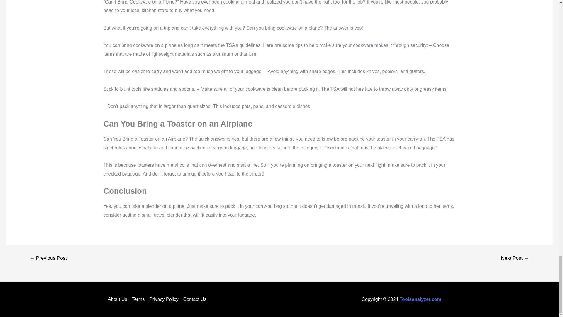  What do you see at coordinates (164, 299) in the screenshot?
I see `Privacy Policy` at bounding box center [164, 299].